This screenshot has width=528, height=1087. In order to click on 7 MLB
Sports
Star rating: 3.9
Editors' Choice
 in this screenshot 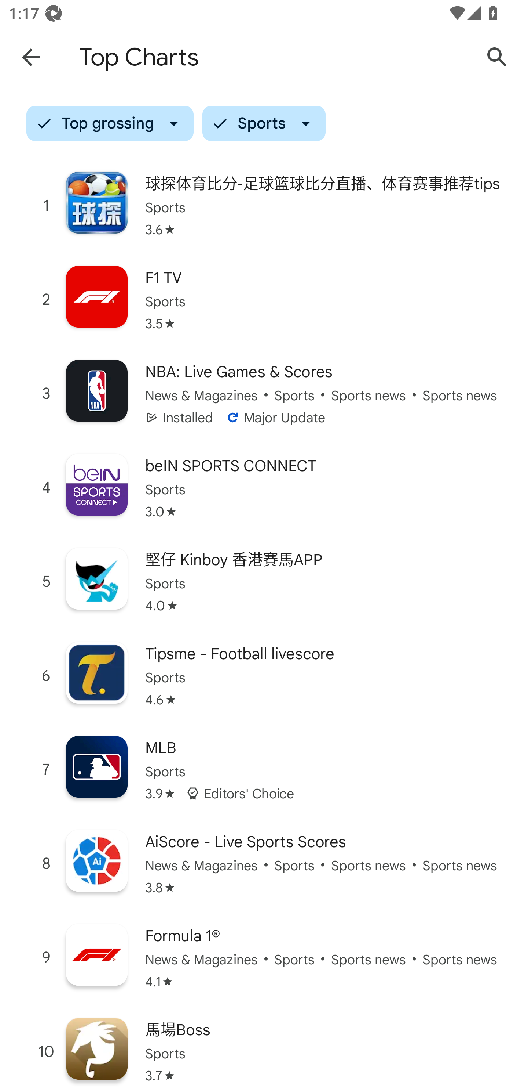, I will do `click(264, 769)`.